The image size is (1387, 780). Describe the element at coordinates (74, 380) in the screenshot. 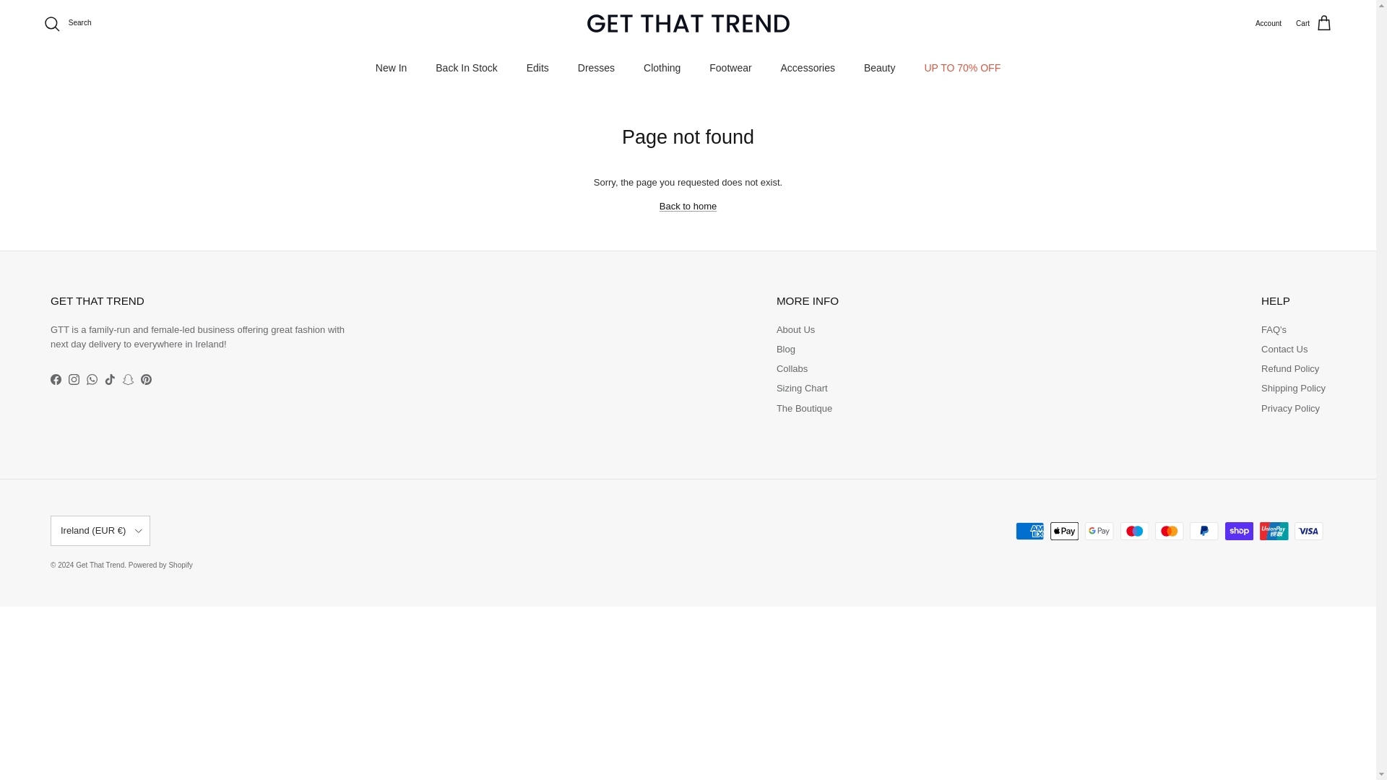

I see `Get That Trend on Instagram` at that location.